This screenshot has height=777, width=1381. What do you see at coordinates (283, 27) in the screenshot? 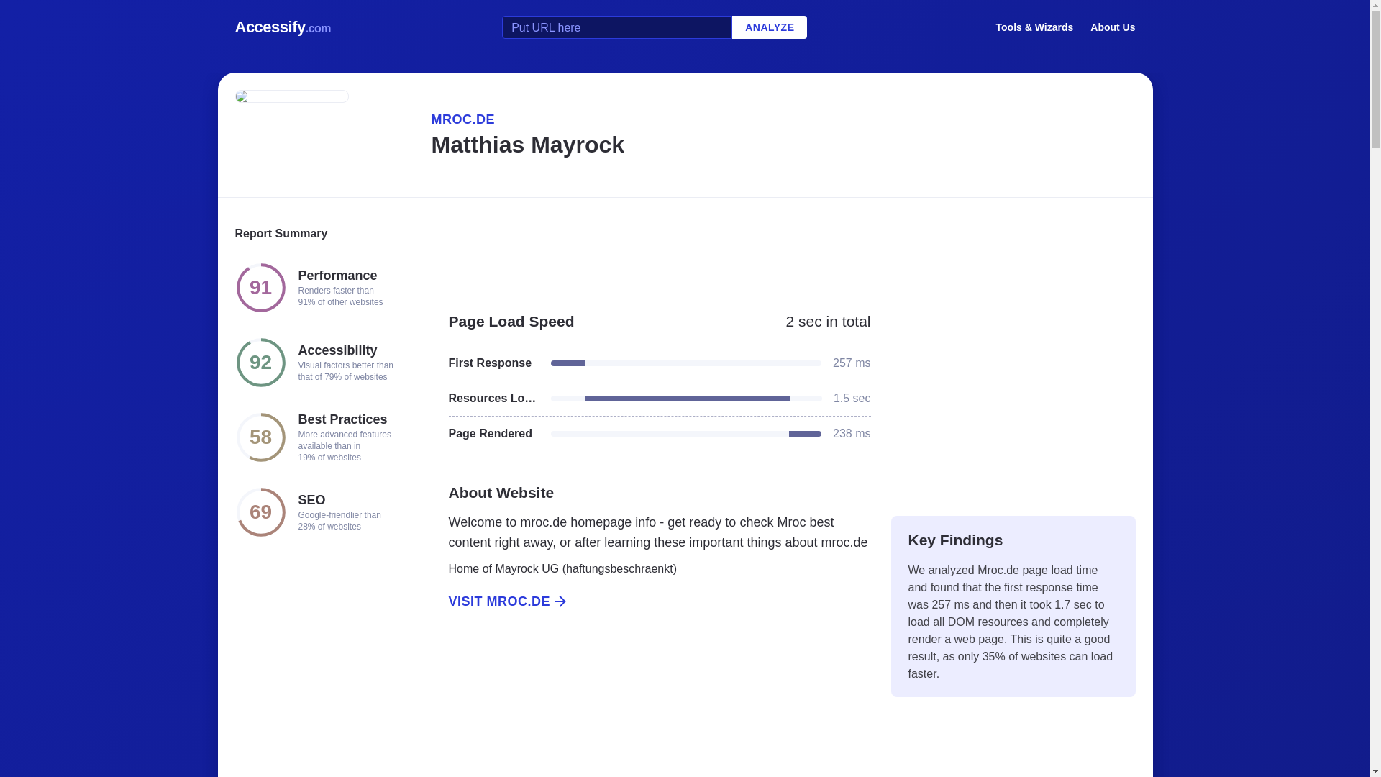
I see `Accessify.com` at bounding box center [283, 27].